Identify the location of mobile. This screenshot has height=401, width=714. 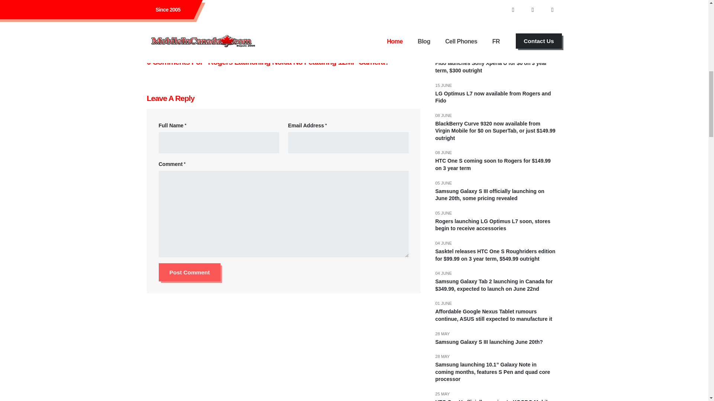
(189, 11).